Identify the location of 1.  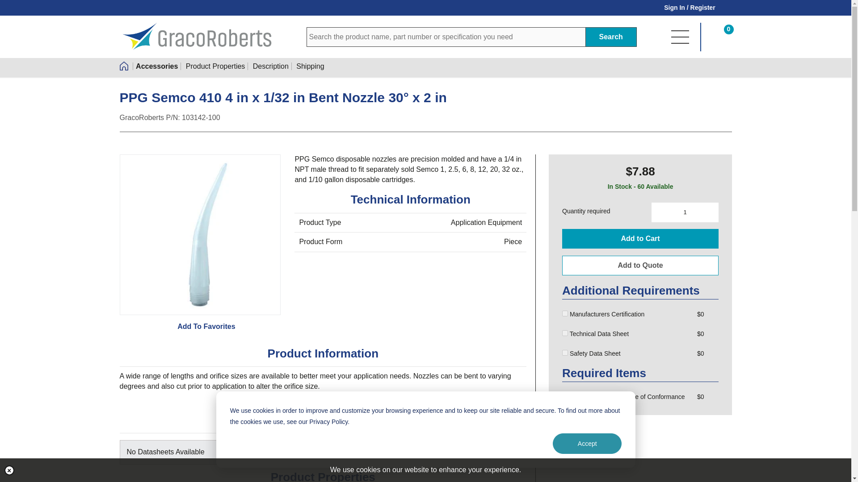
(565, 353).